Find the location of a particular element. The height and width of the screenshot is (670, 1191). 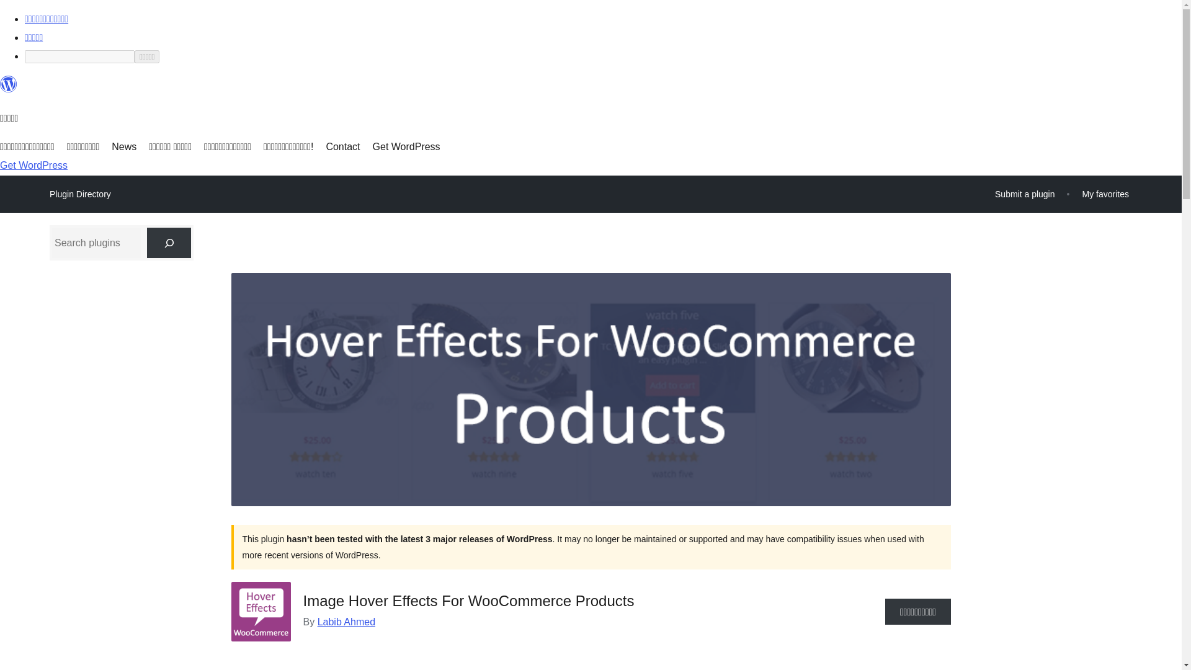

My favorites is located at coordinates (1105, 194).